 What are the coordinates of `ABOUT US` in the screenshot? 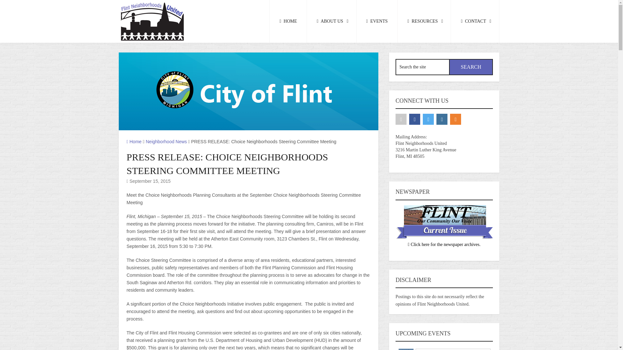 It's located at (332, 21).